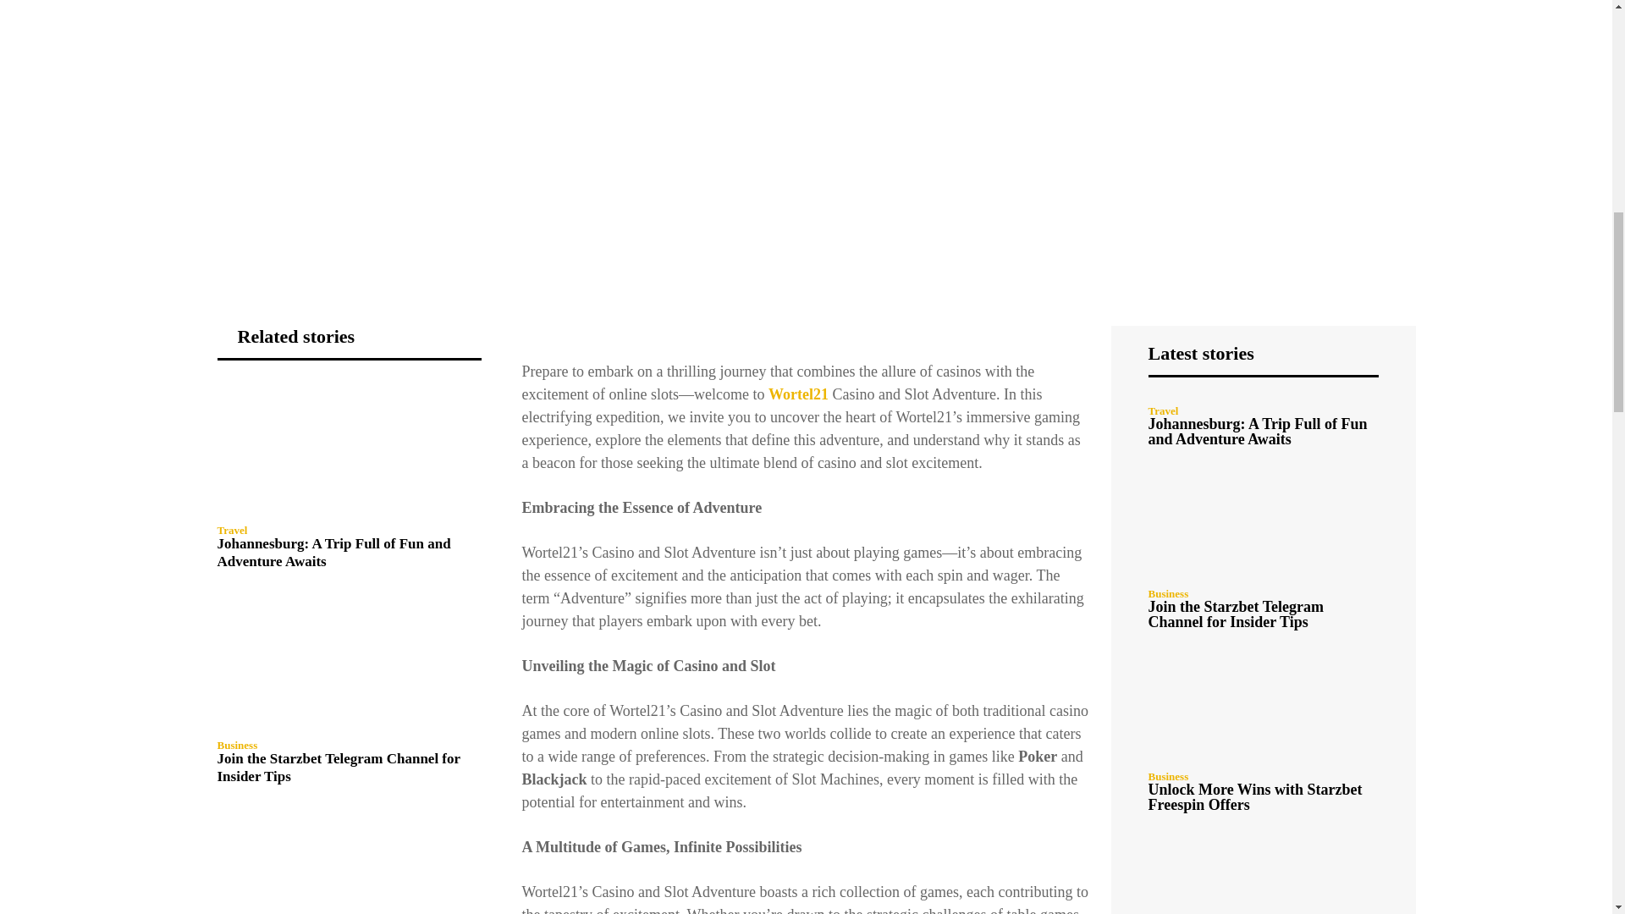 The image size is (1625, 914). What do you see at coordinates (338, 767) in the screenshot?
I see `Join the Starzbet Telegram Channel for Insider Tips` at bounding box center [338, 767].